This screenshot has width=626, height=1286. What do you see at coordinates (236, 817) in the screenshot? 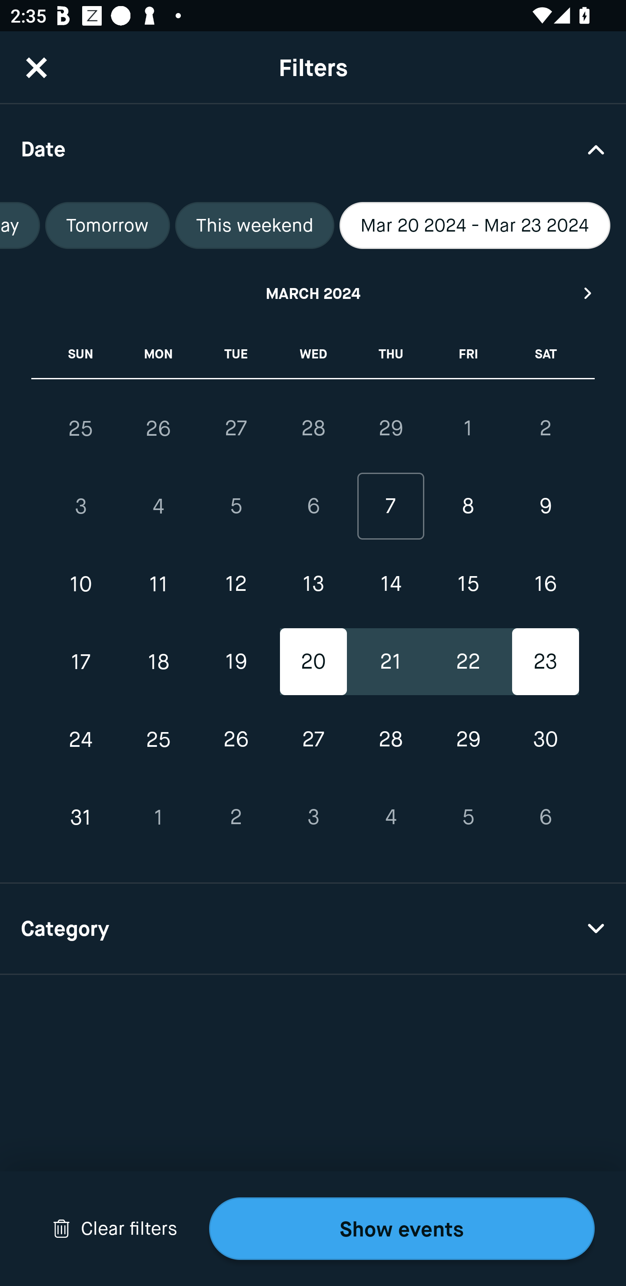
I see `2` at bounding box center [236, 817].